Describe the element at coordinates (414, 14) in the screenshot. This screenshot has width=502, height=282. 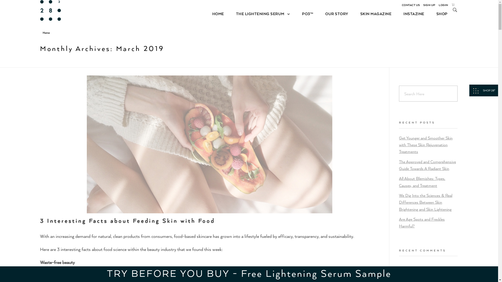
I see `INSTAZINE` at that location.